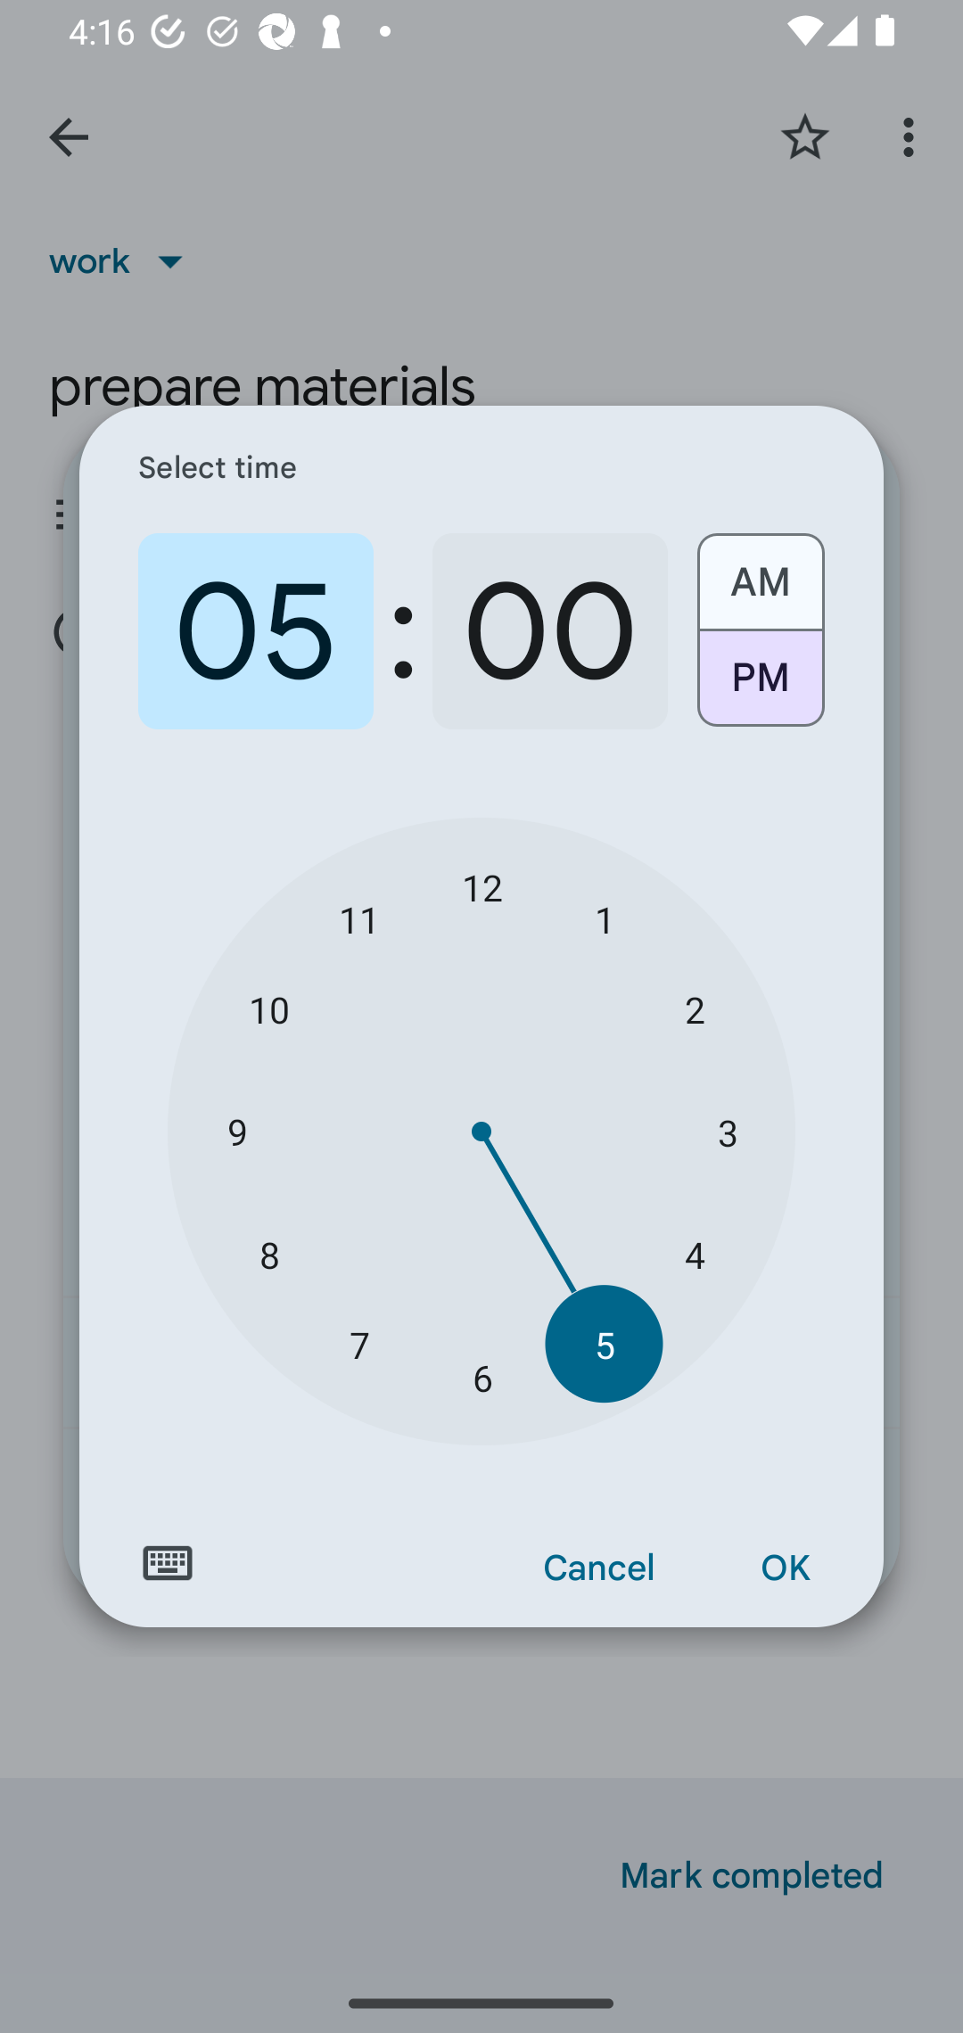 The height and width of the screenshot is (2033, 963). Describe the element at coordinates (481, 1378) in the screenshot. I see `6 6 o'clock` at that location.